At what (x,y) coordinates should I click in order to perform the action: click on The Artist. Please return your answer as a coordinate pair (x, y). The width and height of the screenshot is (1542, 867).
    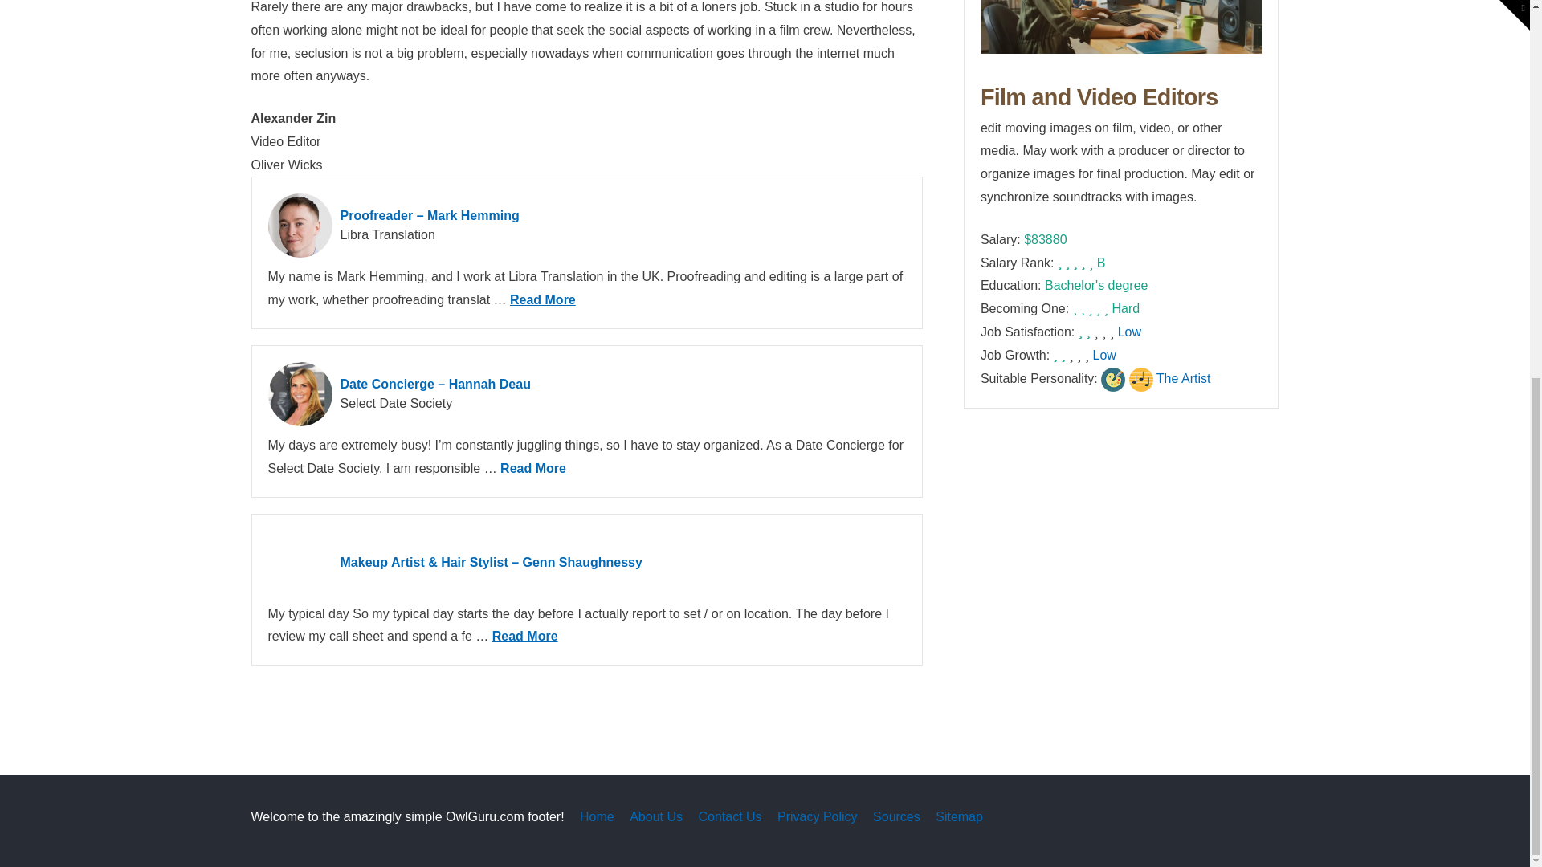
    Looking at the image, I should click on (1184, 378).